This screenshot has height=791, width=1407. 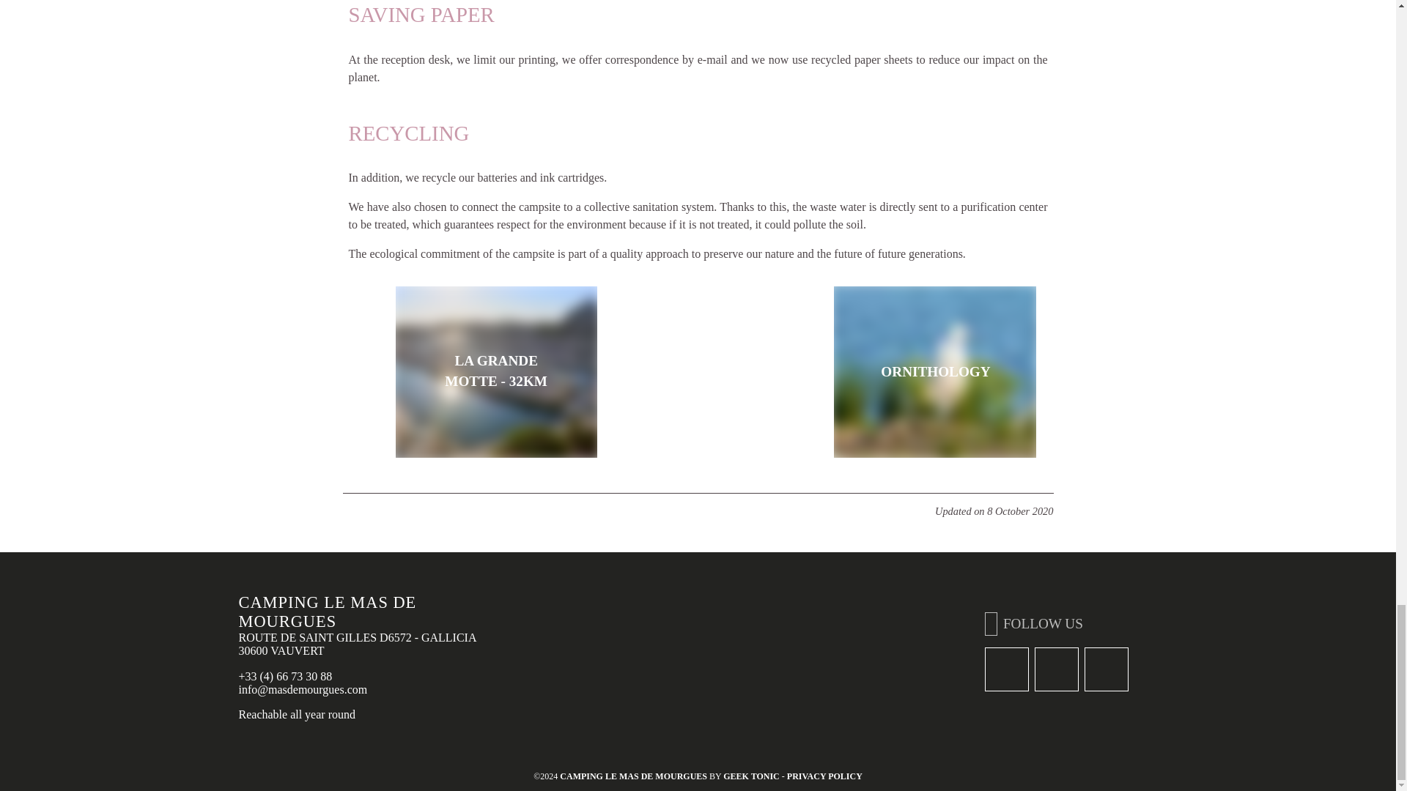 What do you see at coordinates (1057, 669) in the screenshot?
I see `Retrouvez-nous sur Instagram` at bounding box center [1057, 669].